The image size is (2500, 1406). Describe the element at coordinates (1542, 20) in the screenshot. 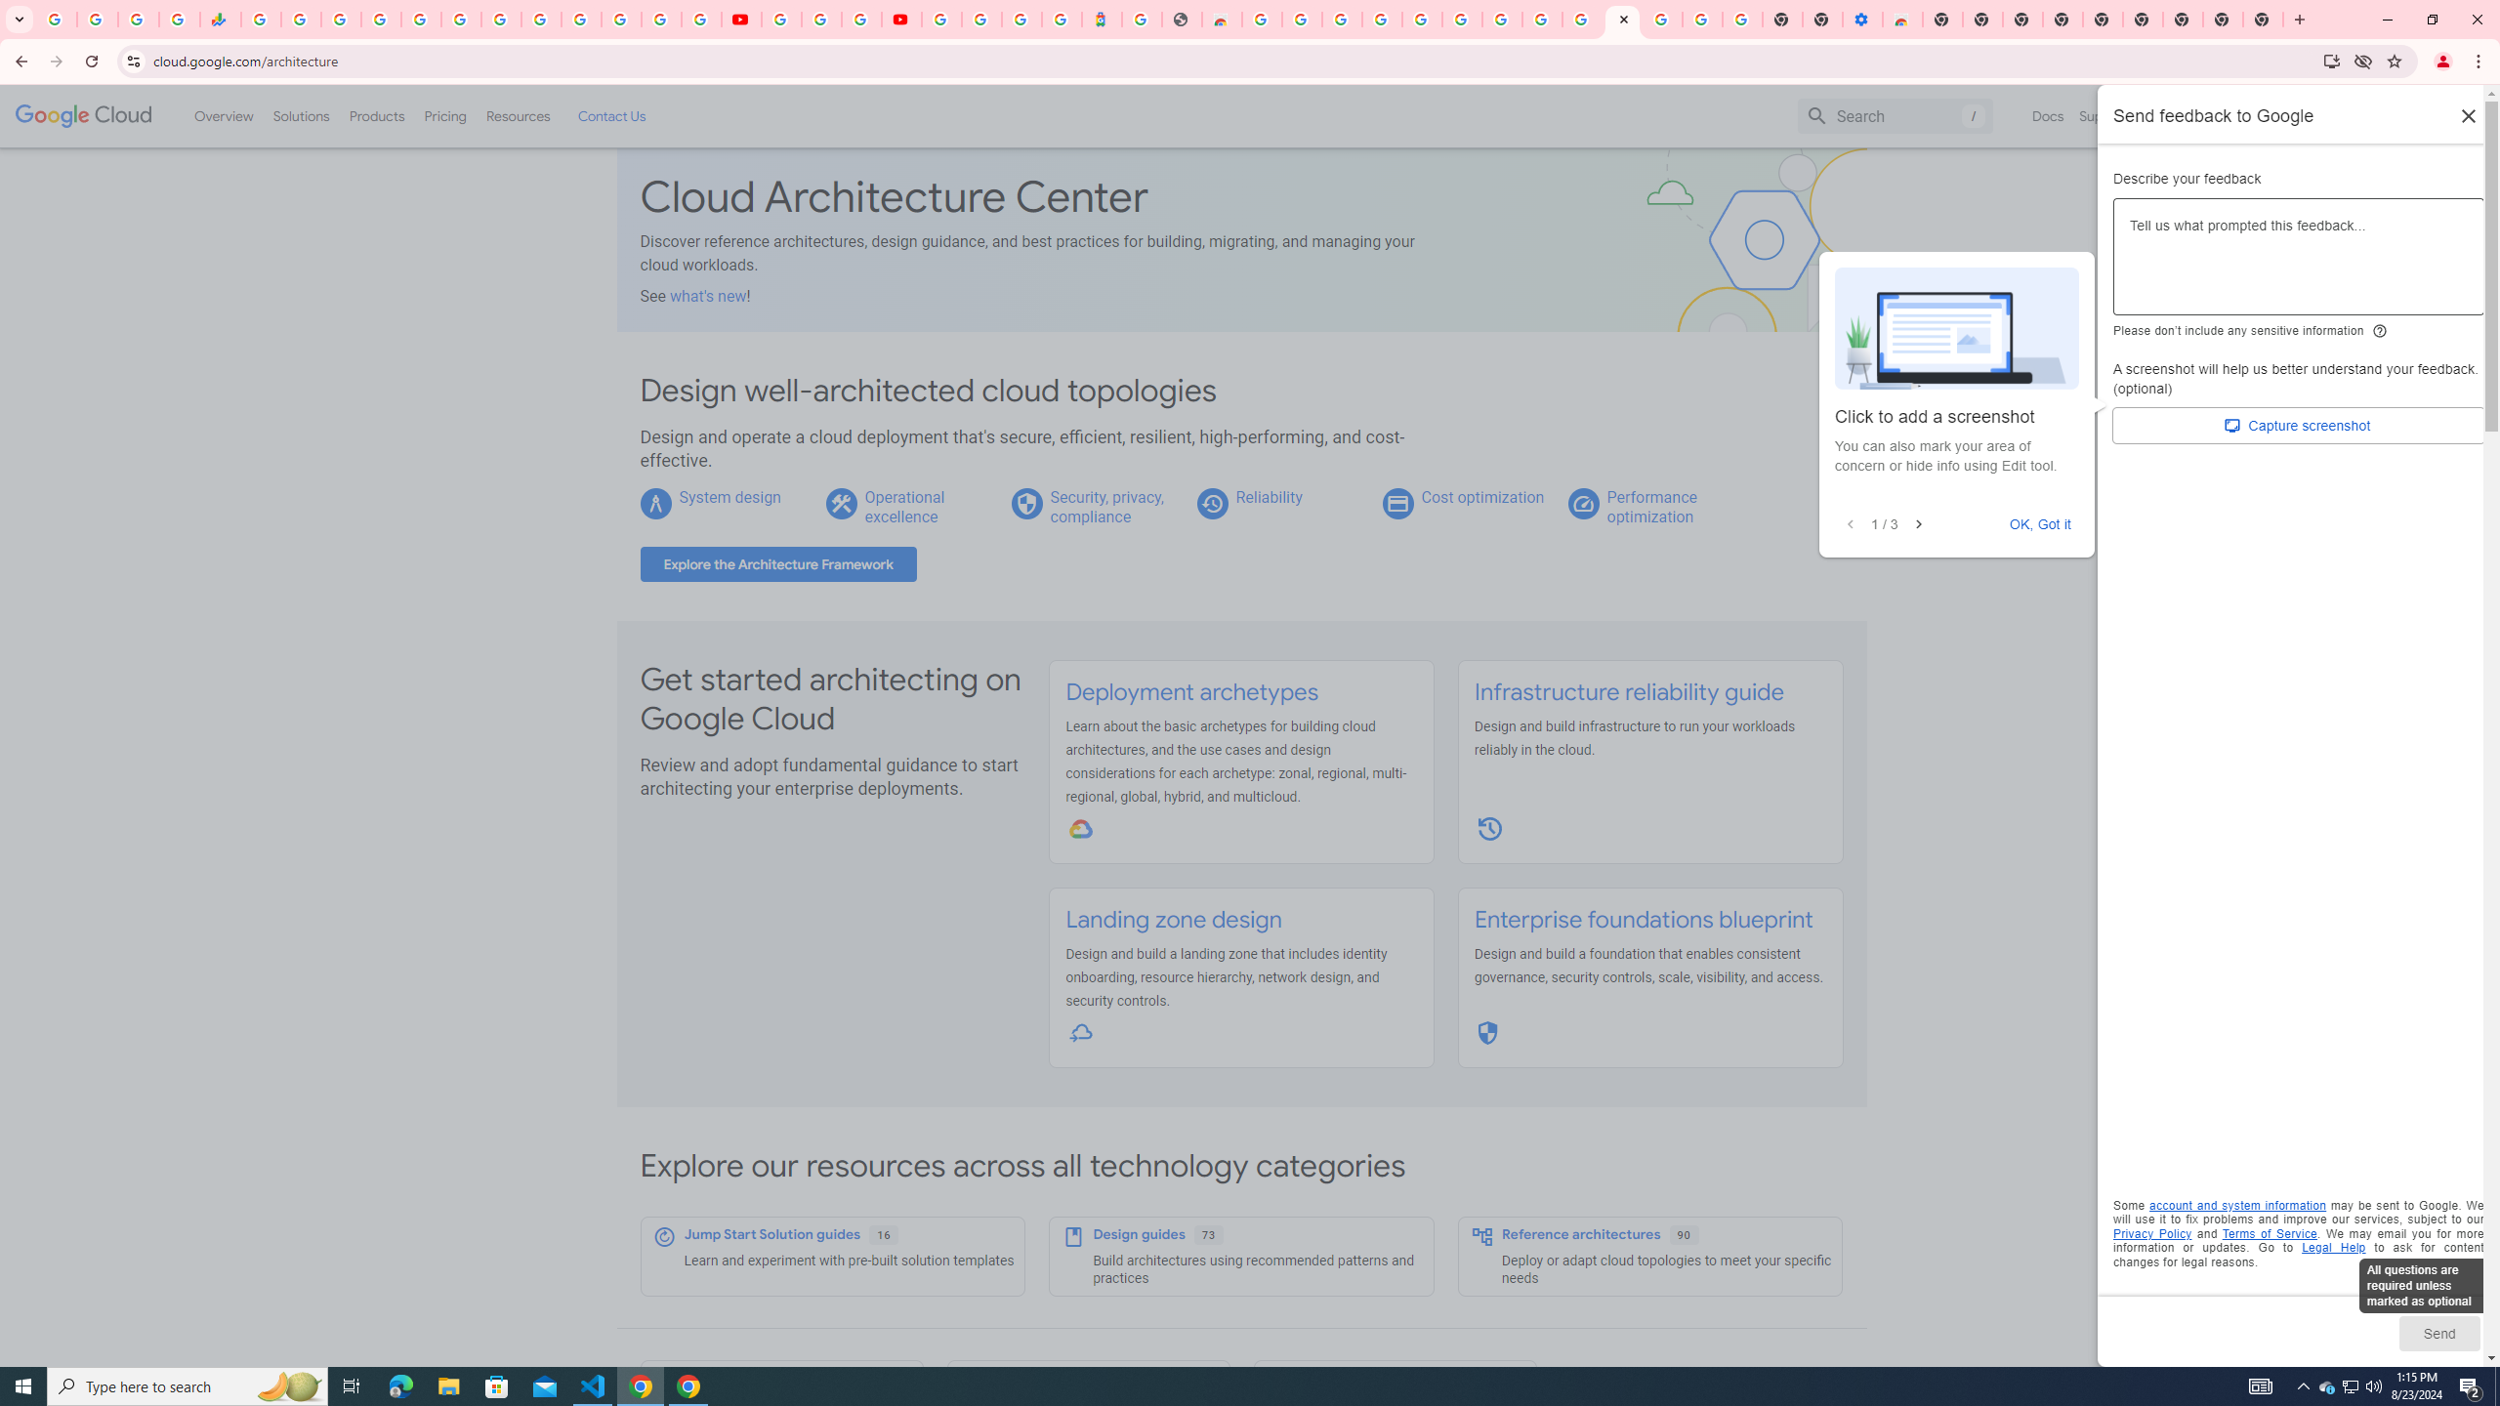

I see `Create your Google Account` at that location.